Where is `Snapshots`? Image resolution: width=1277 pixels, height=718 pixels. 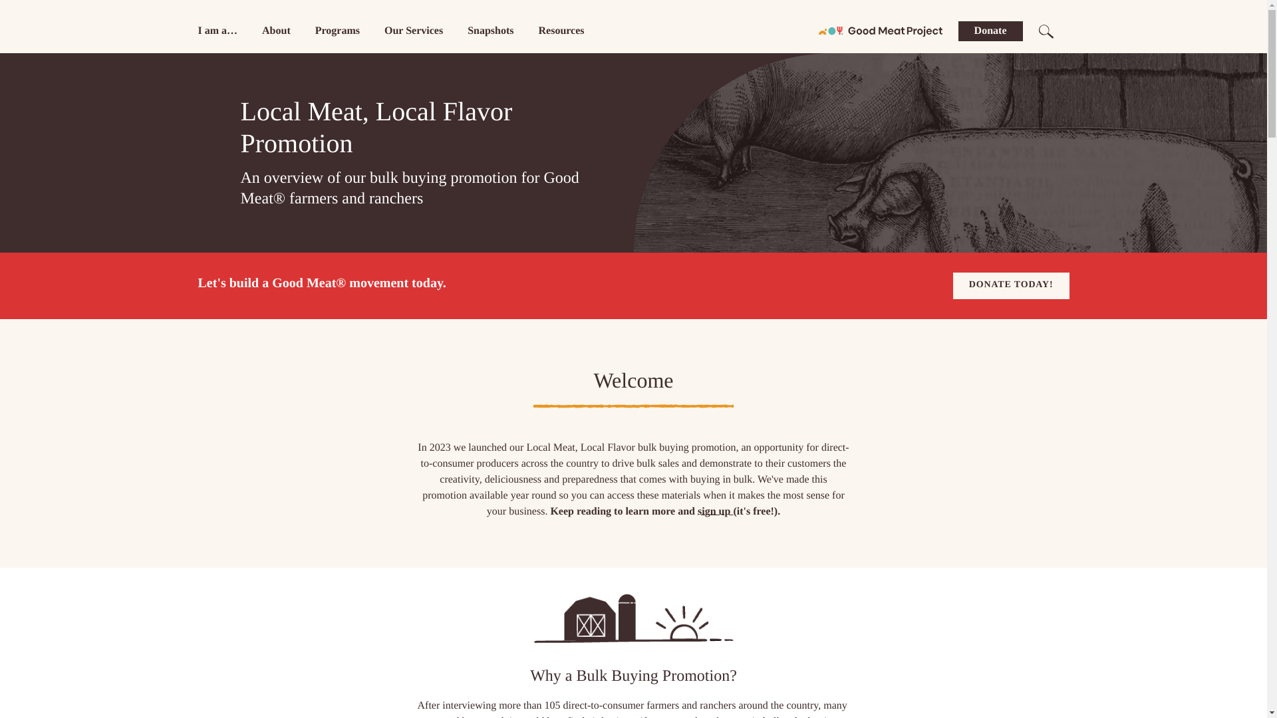
Snapshots is located at coordinates (490, 31).